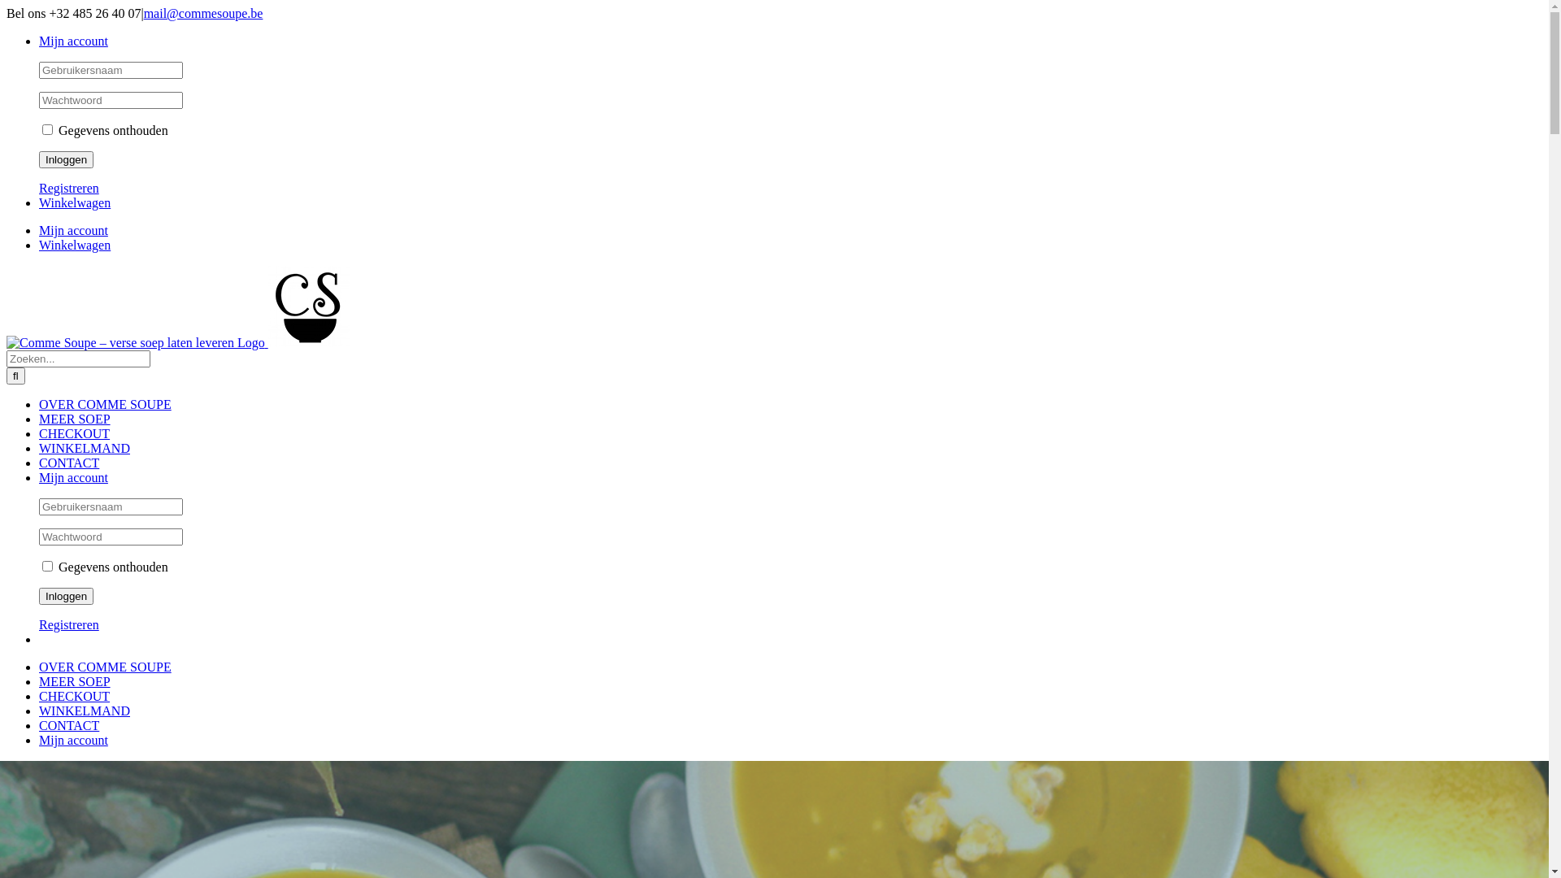 This screenshot has height=878, width=1561. I want to click on mail@commesoupe.be, so click(203, 13).